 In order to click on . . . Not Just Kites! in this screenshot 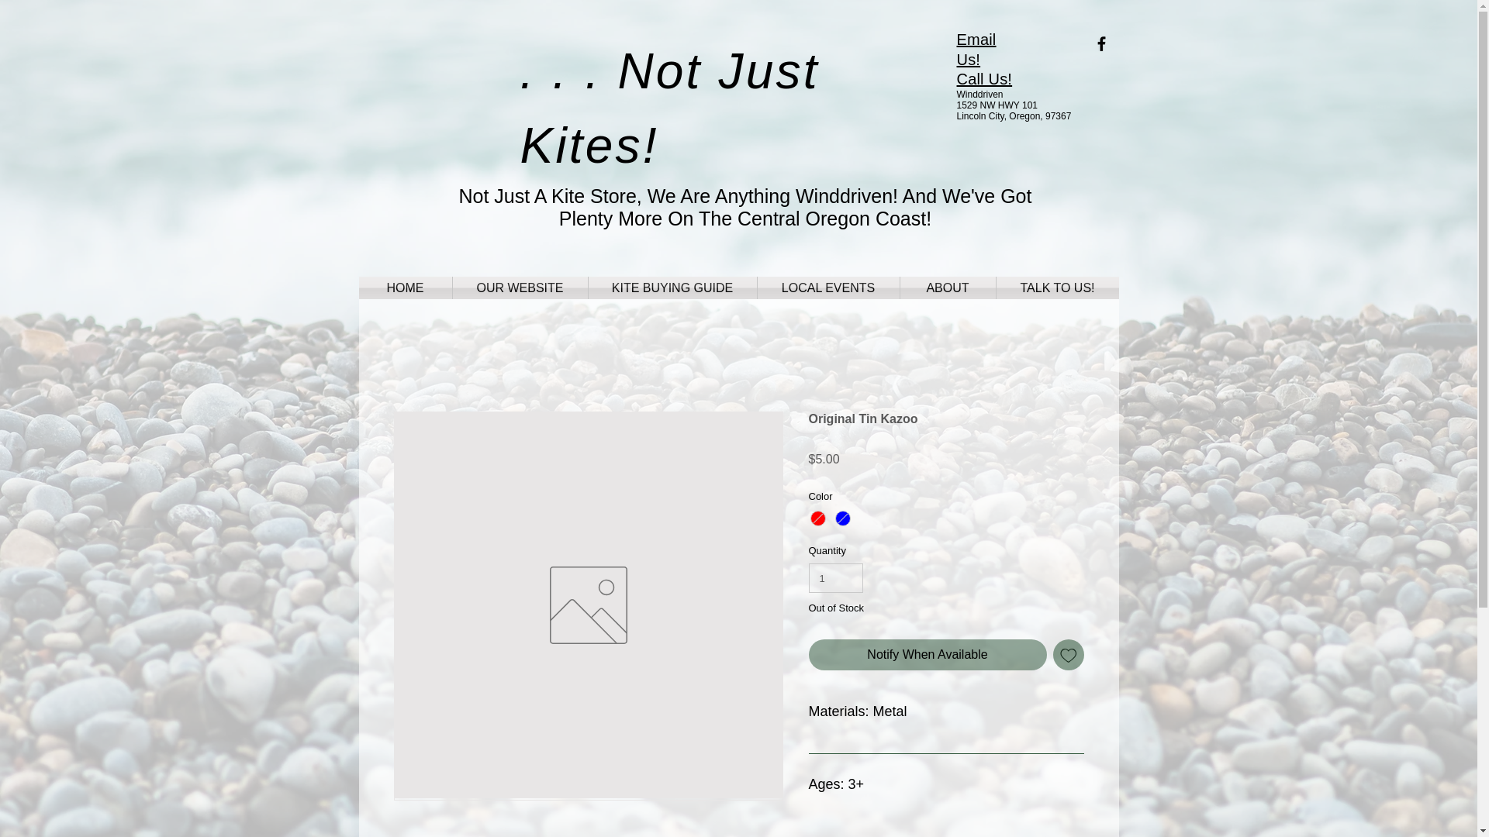, I will do `click(669, 108)`.